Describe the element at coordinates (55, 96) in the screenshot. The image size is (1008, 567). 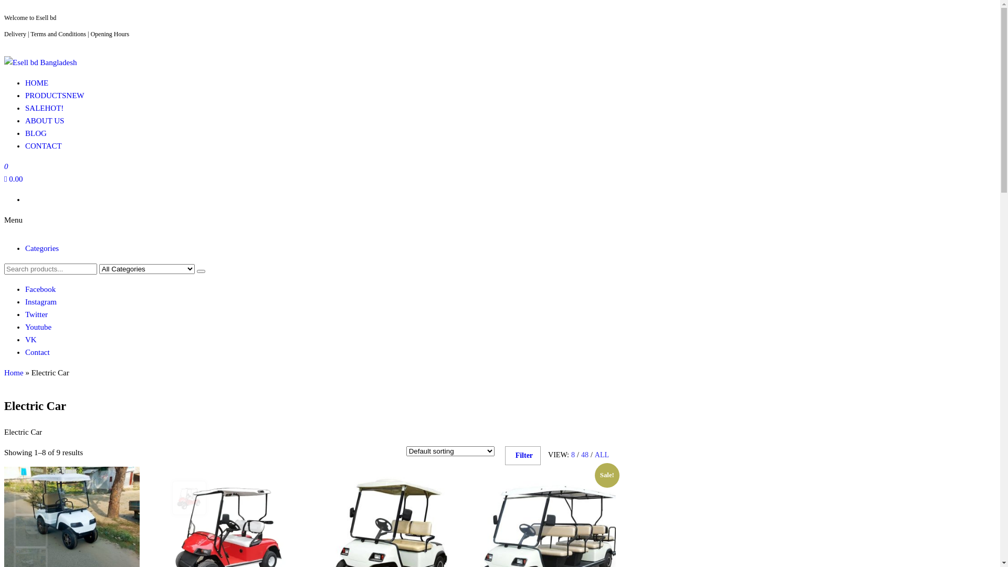
I see `PRODUCTSNEW` at that location.